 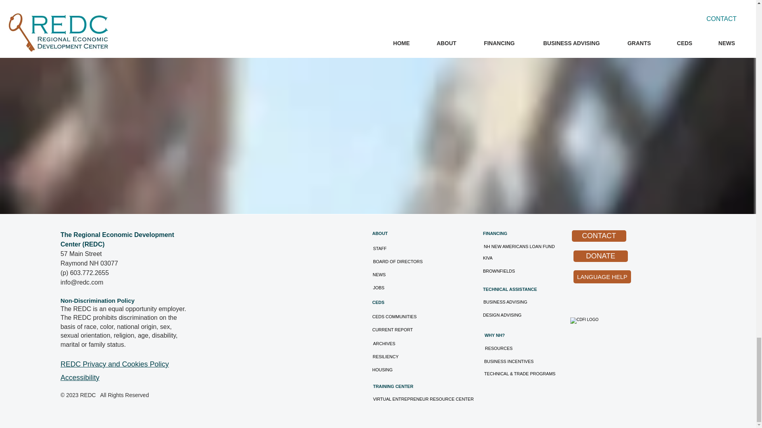 I want to click on ABOUT, so click(x=385, y=233).